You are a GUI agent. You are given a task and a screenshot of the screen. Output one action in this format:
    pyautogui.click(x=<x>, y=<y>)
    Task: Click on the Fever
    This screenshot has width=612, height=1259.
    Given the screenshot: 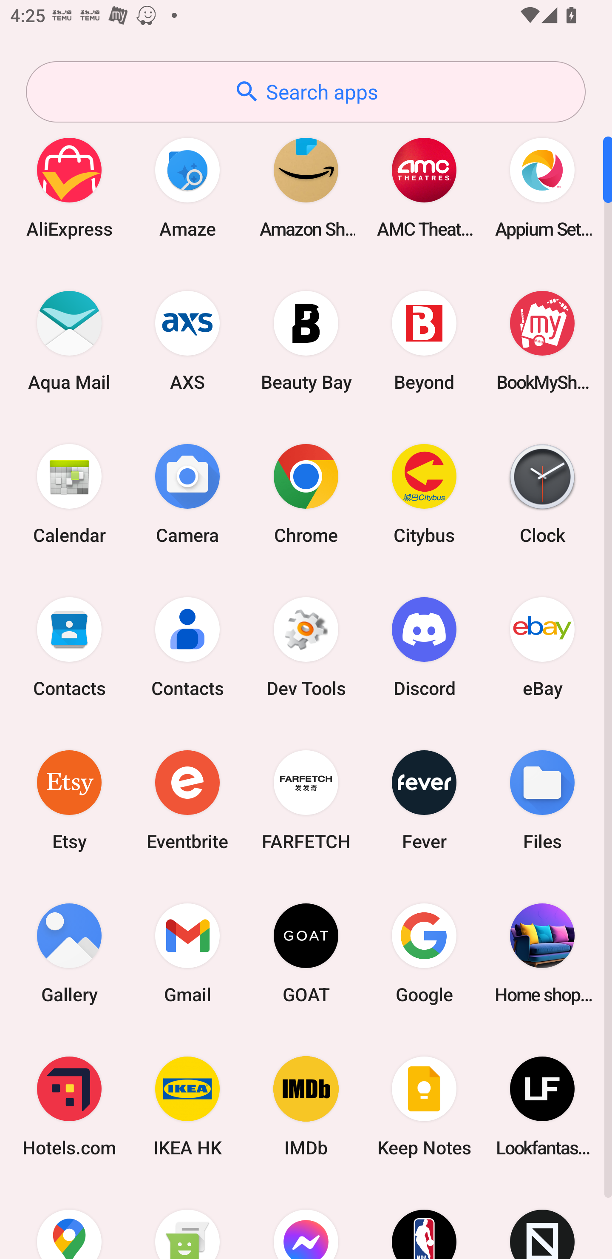 What is the action you would take?
    pyautogui.click(x=424, y=800)
    